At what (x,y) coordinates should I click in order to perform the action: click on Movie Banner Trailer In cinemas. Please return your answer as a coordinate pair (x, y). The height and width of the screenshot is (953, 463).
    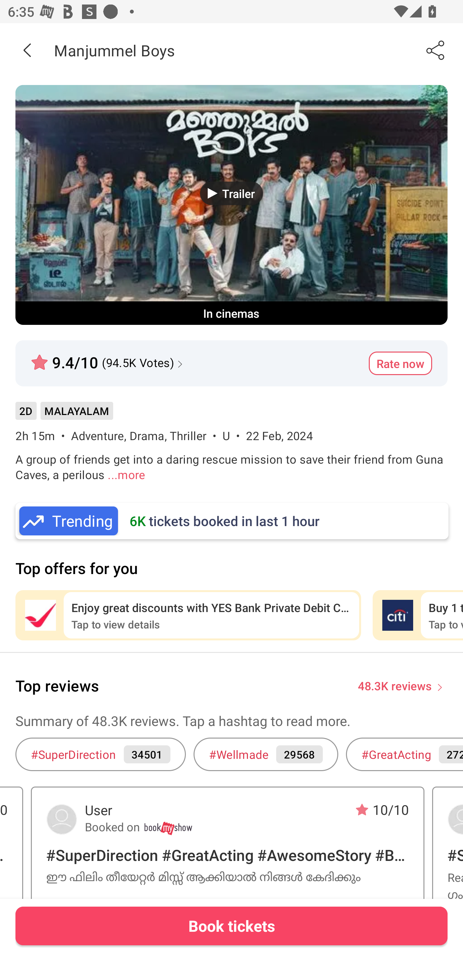
    Looking at the image, I should click on (232, 205).